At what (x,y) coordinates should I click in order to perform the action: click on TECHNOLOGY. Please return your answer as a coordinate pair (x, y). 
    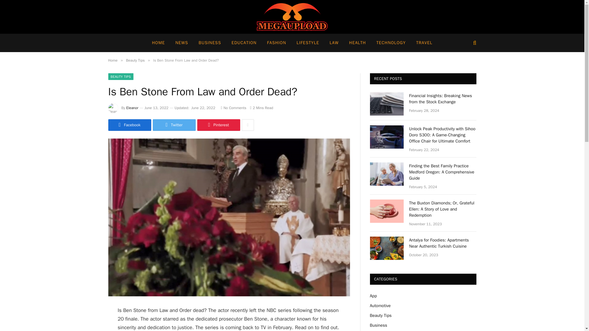
    Looking at the image, I should click on (391, 43).